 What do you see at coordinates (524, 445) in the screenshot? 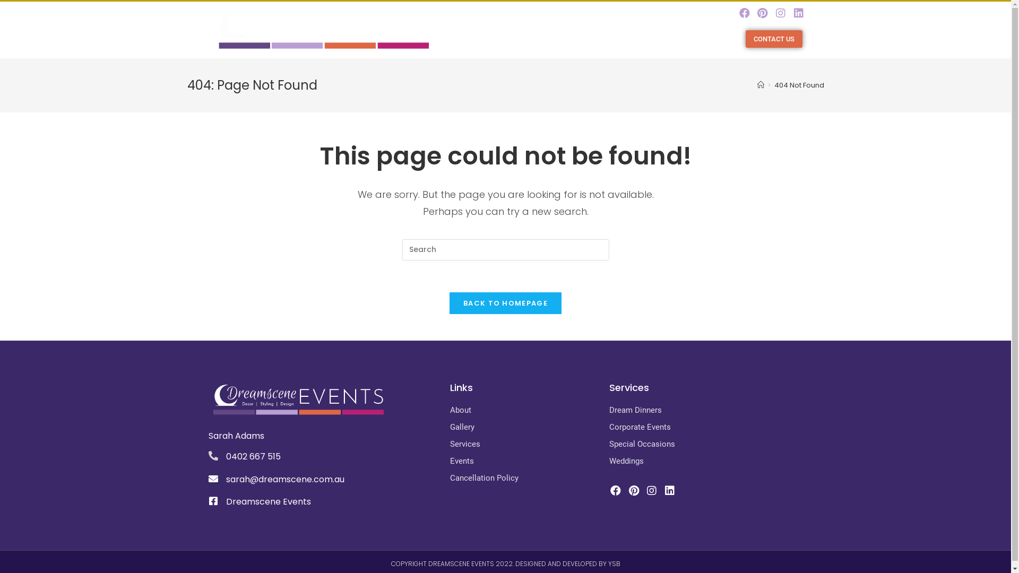
I see `Services` at bounding box center [524, 445].